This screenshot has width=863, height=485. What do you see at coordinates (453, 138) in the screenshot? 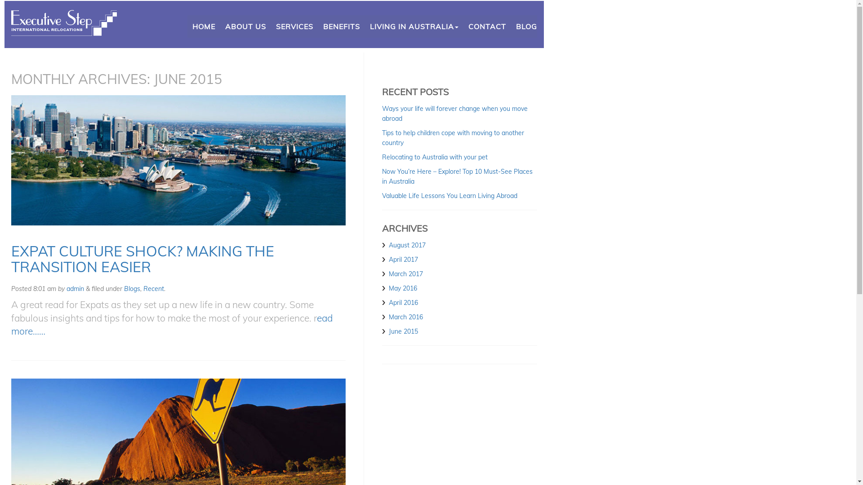
I see `Tips to help children cope with moving to another country` at bounding box center [453, 138].